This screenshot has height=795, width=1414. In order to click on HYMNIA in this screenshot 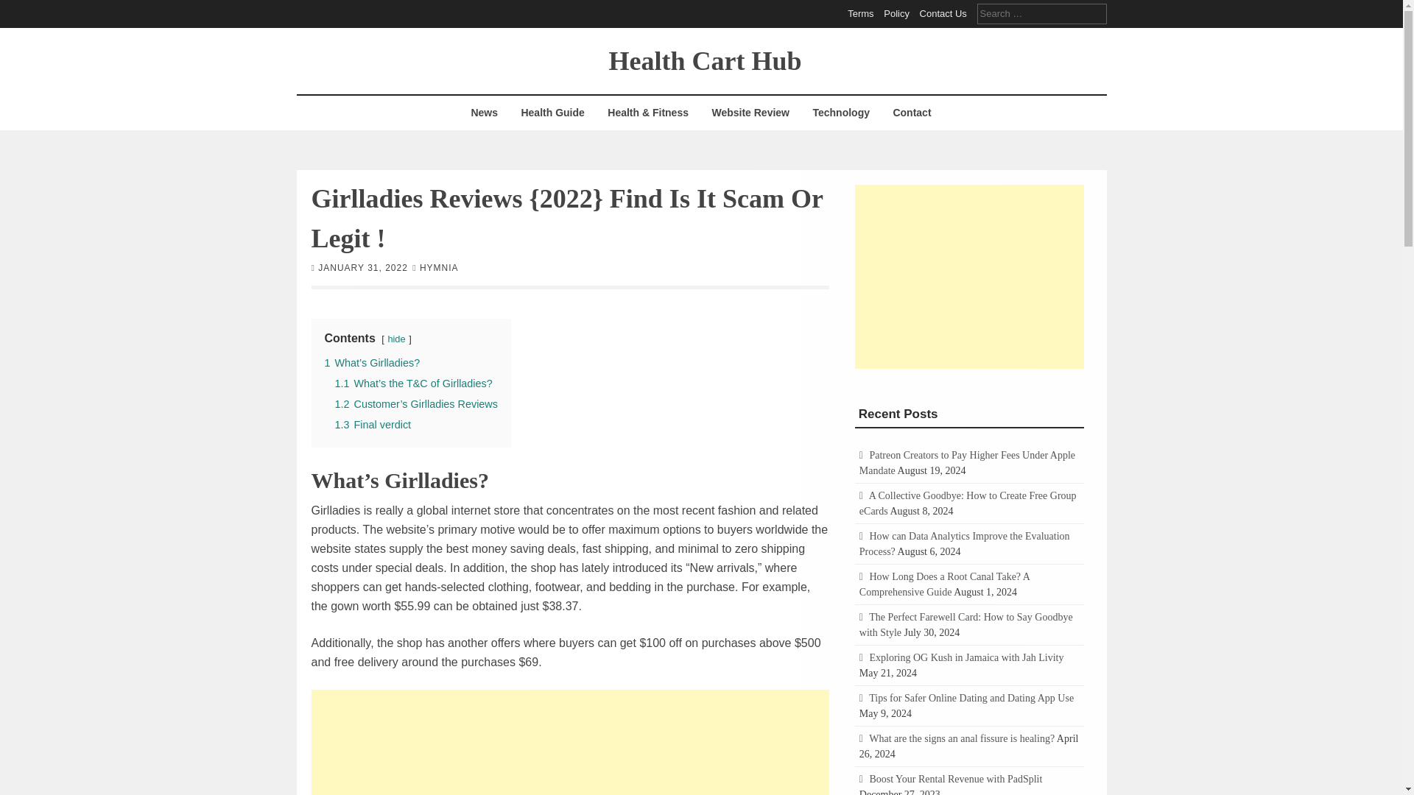, I will do `click(439, 267)`.